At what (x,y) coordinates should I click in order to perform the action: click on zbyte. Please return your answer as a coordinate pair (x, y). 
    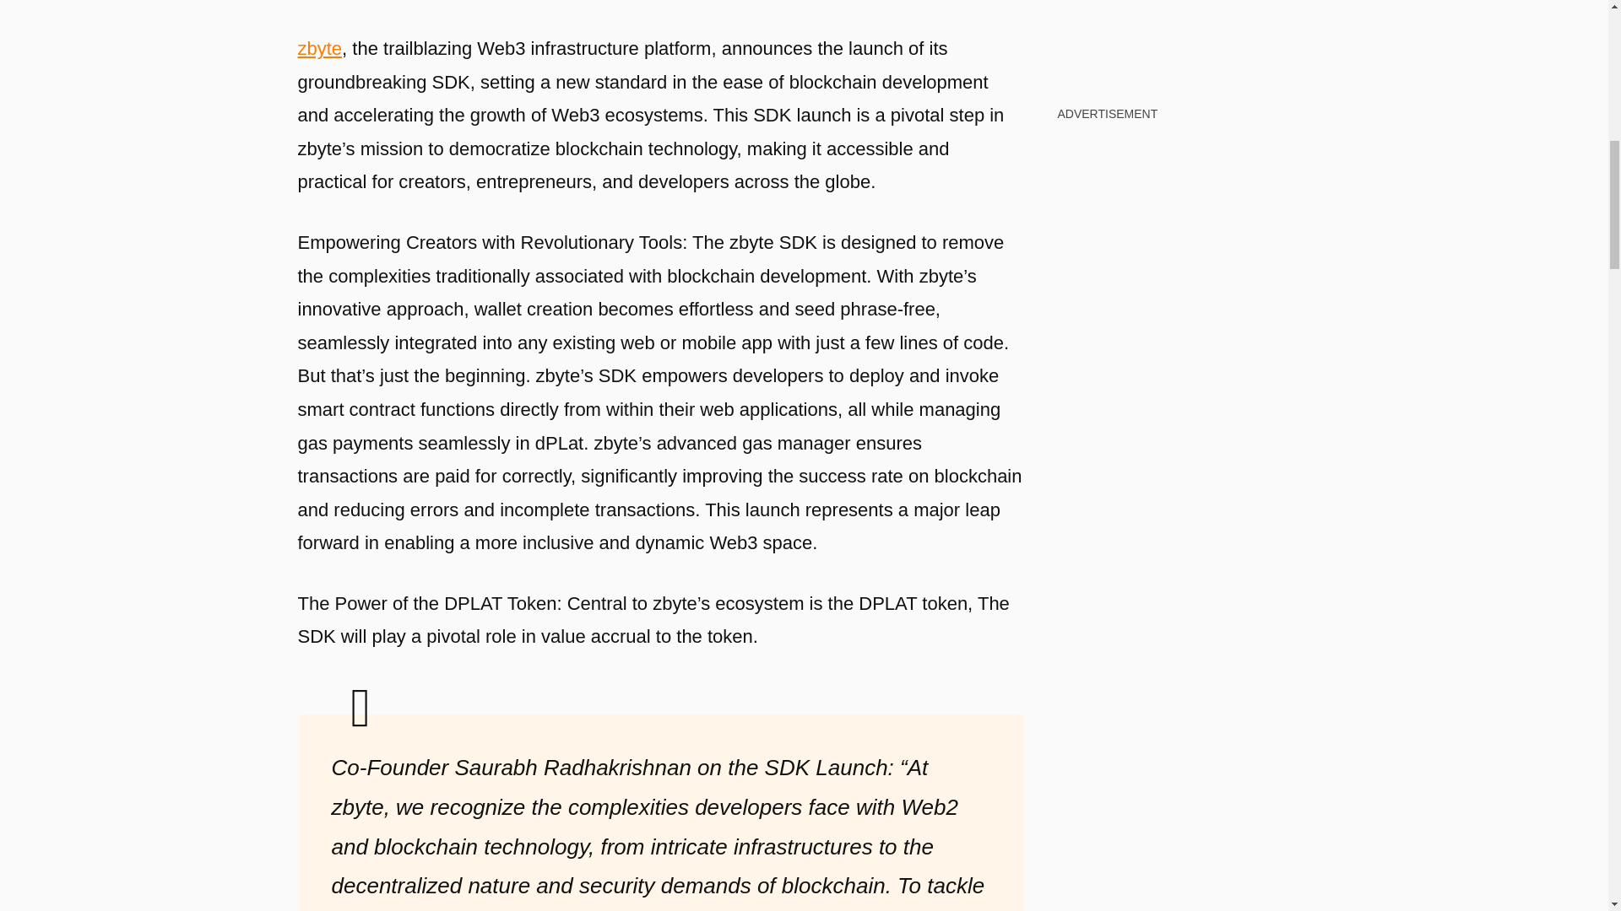
    Looking at the image, I should click on (319, 49).